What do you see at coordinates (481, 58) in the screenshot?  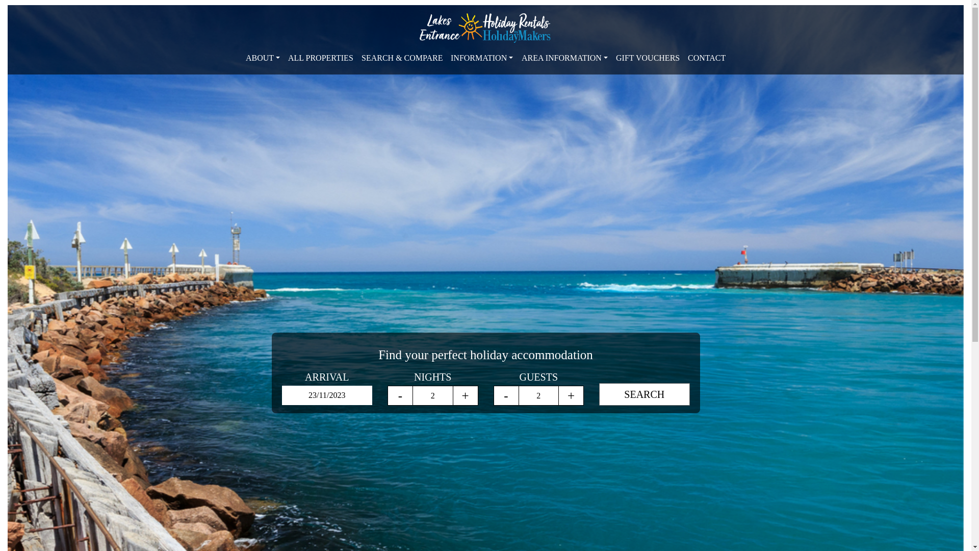 I see `INFORMATION` at bounding box center [481, 58].